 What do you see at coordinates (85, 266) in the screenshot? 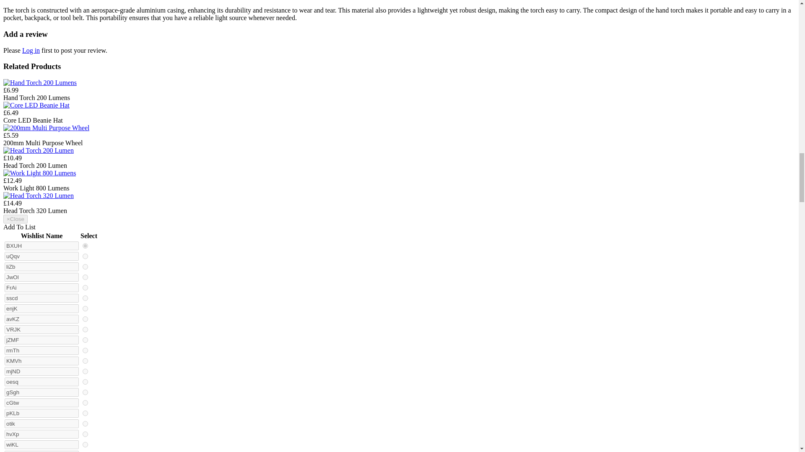
I see `98493288` at bounding box center [85, 266].